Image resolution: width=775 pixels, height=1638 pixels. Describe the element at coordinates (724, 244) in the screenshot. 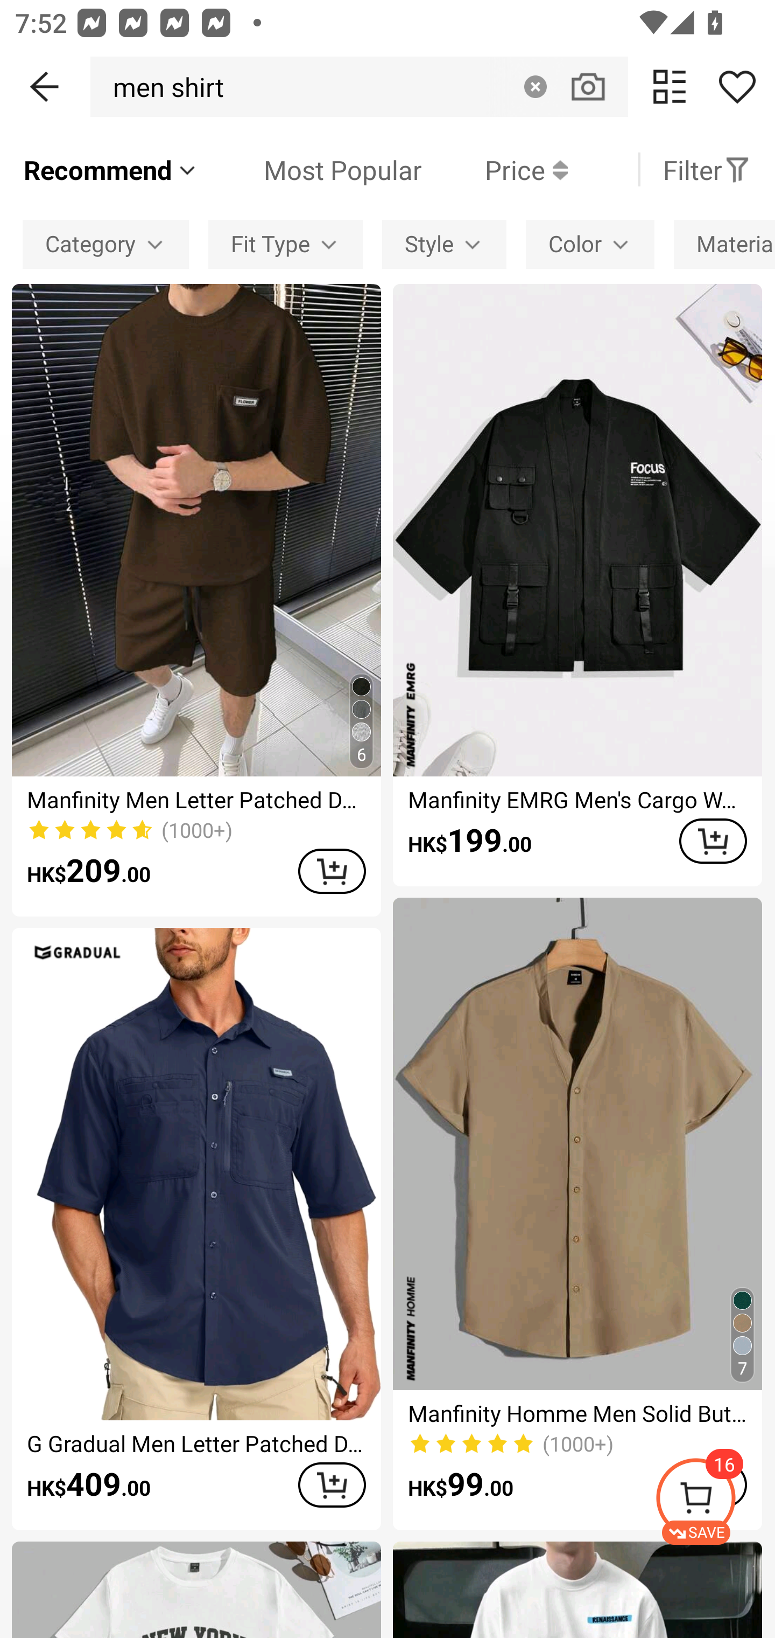

I see `Material` at that location.